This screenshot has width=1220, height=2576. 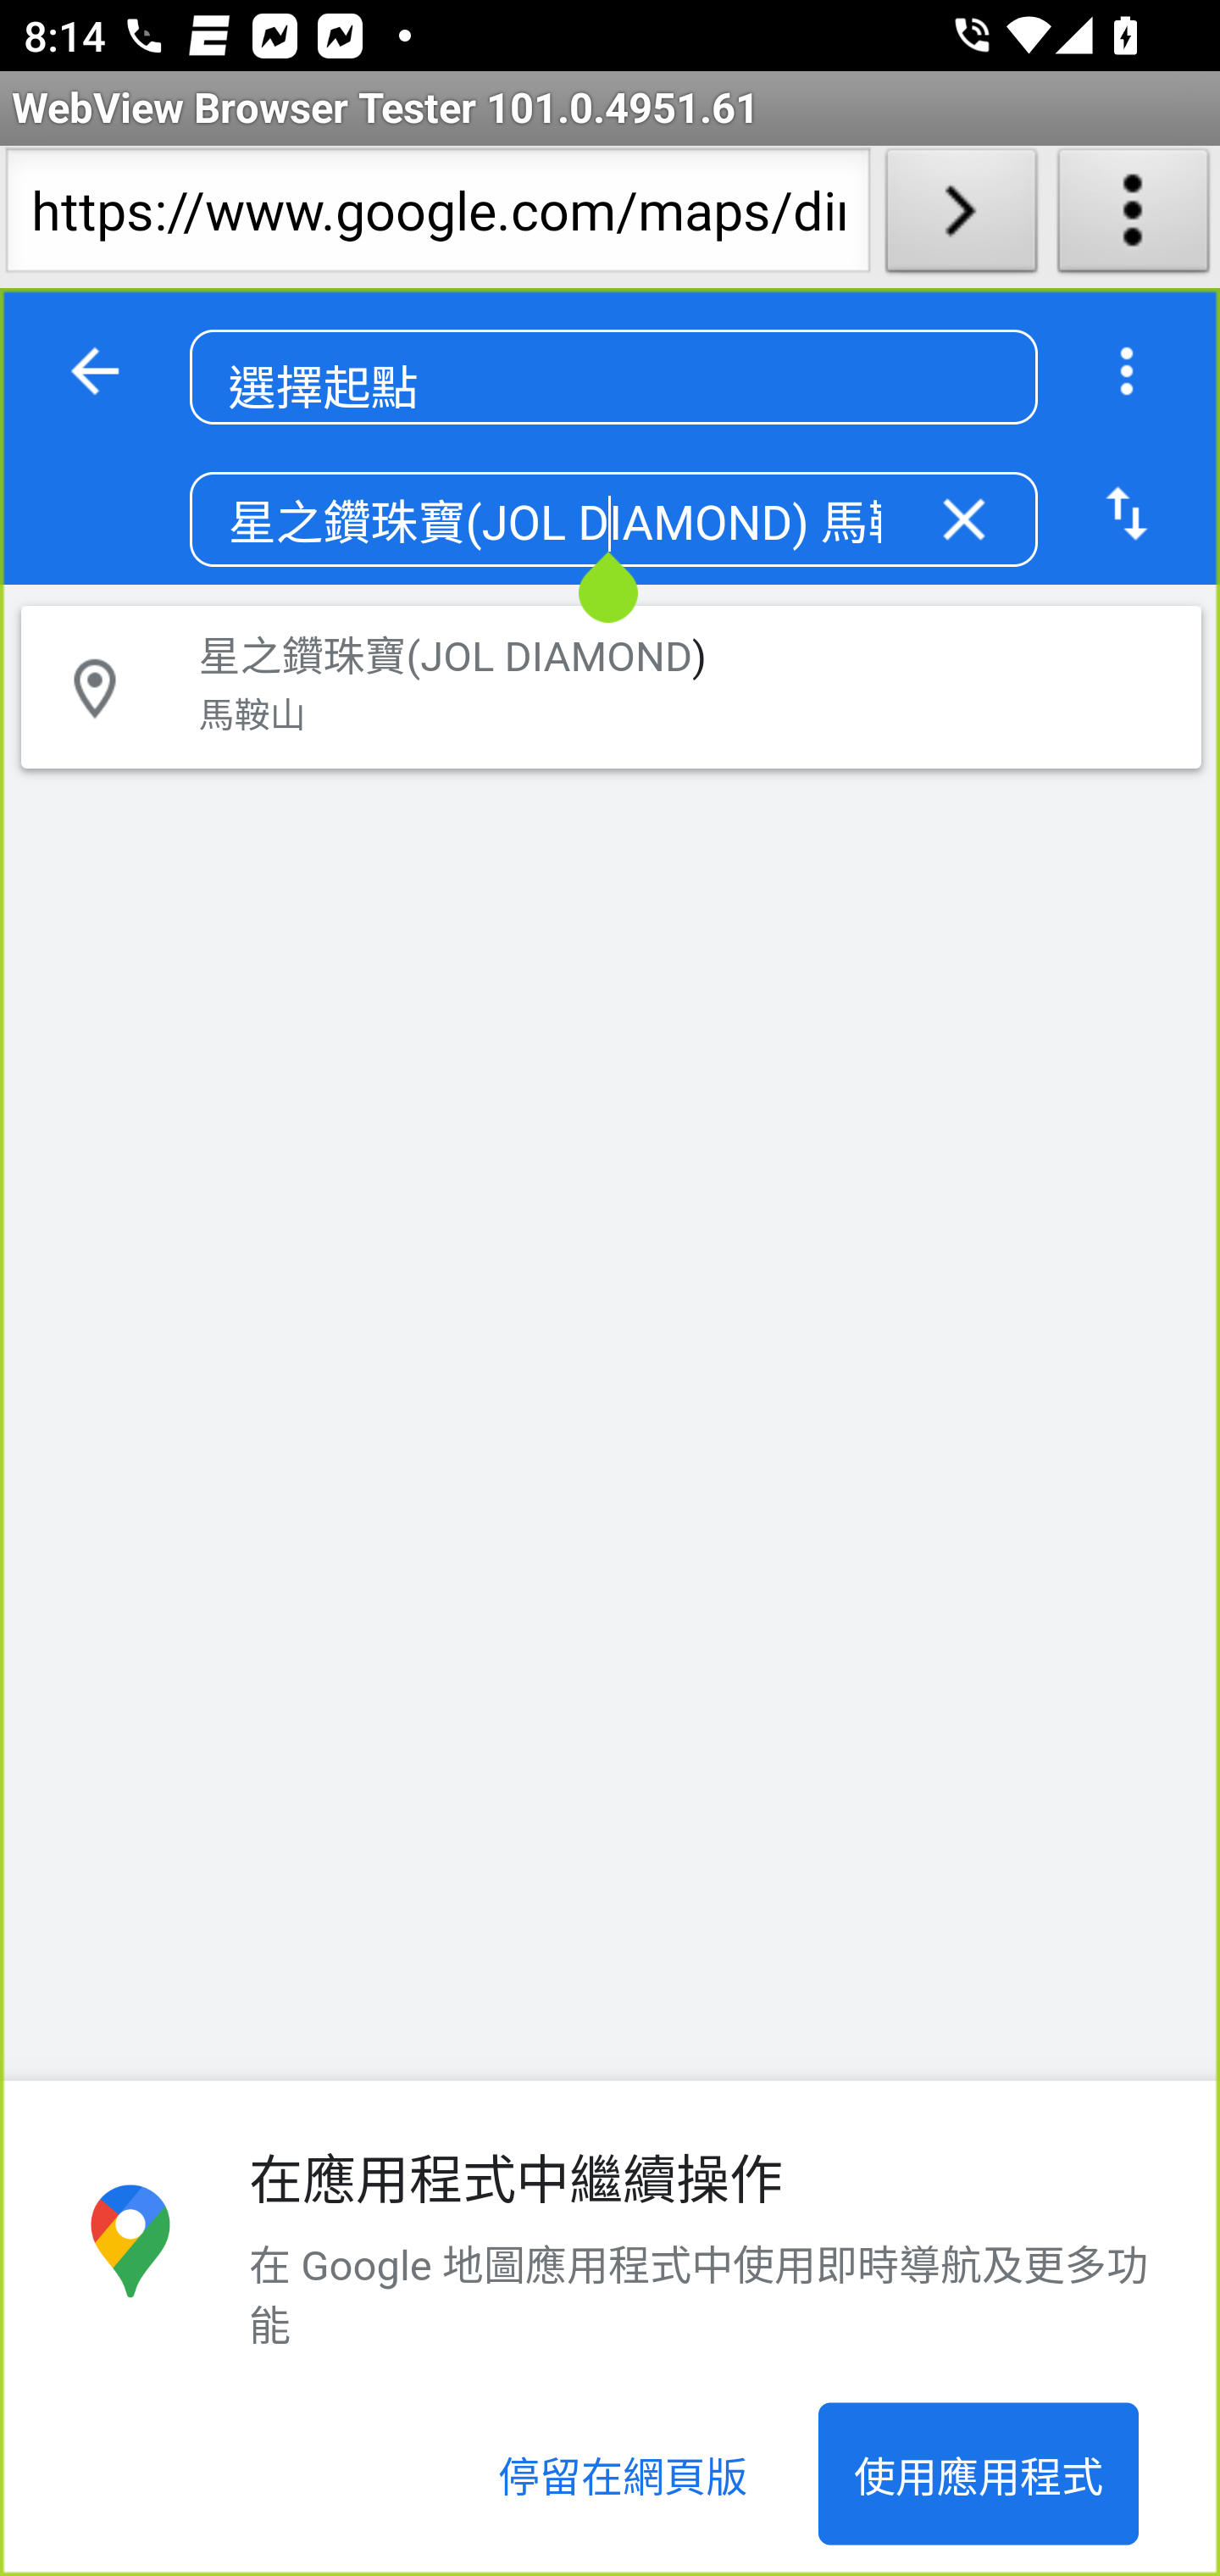 What do you see at coordinates (95, 371) in the screenshot?
I see `返回` at bounding box center [95, 371].